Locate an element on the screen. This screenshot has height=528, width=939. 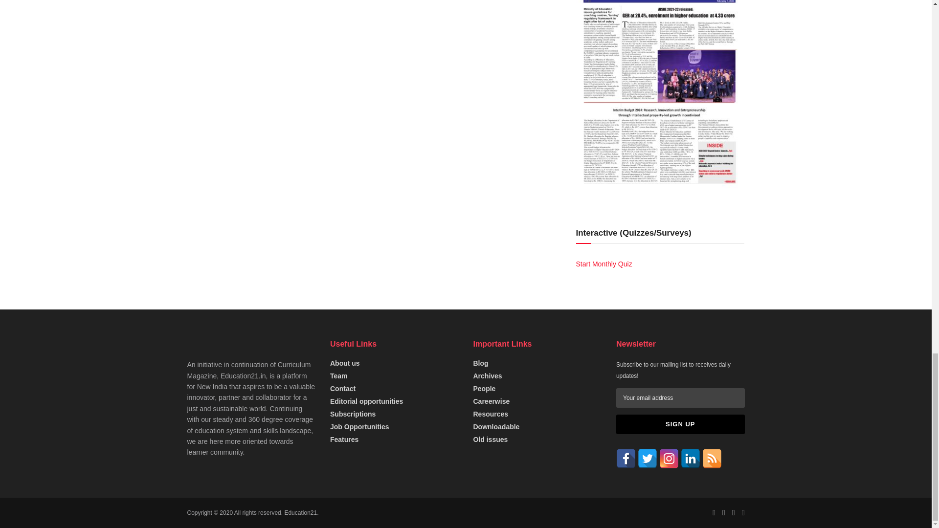
Twitter is located at coordinates (648, 459).